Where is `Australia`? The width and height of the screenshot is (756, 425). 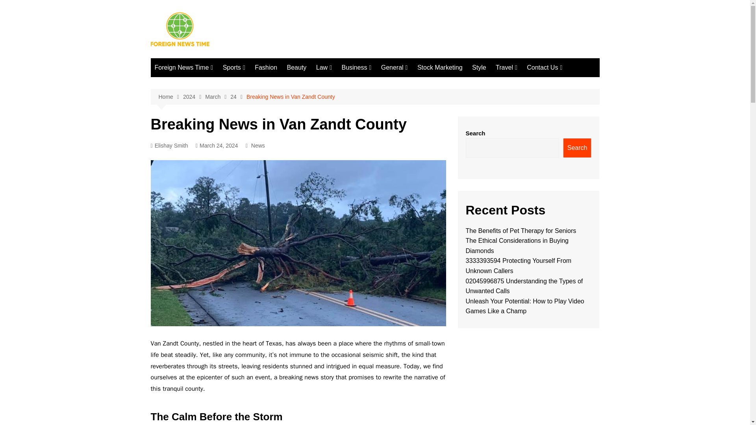 Australia is located at coordinates (194, 148).